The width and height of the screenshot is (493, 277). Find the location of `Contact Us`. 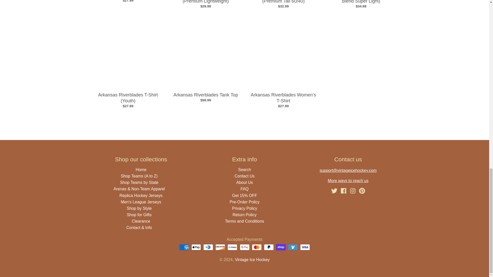

Contact Us is located at coordinates (348, 181).